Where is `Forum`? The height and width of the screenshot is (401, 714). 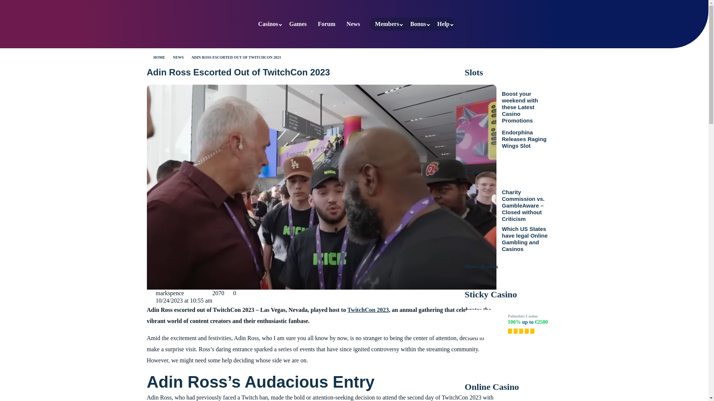 Forum is located at coordinates (327, 24).